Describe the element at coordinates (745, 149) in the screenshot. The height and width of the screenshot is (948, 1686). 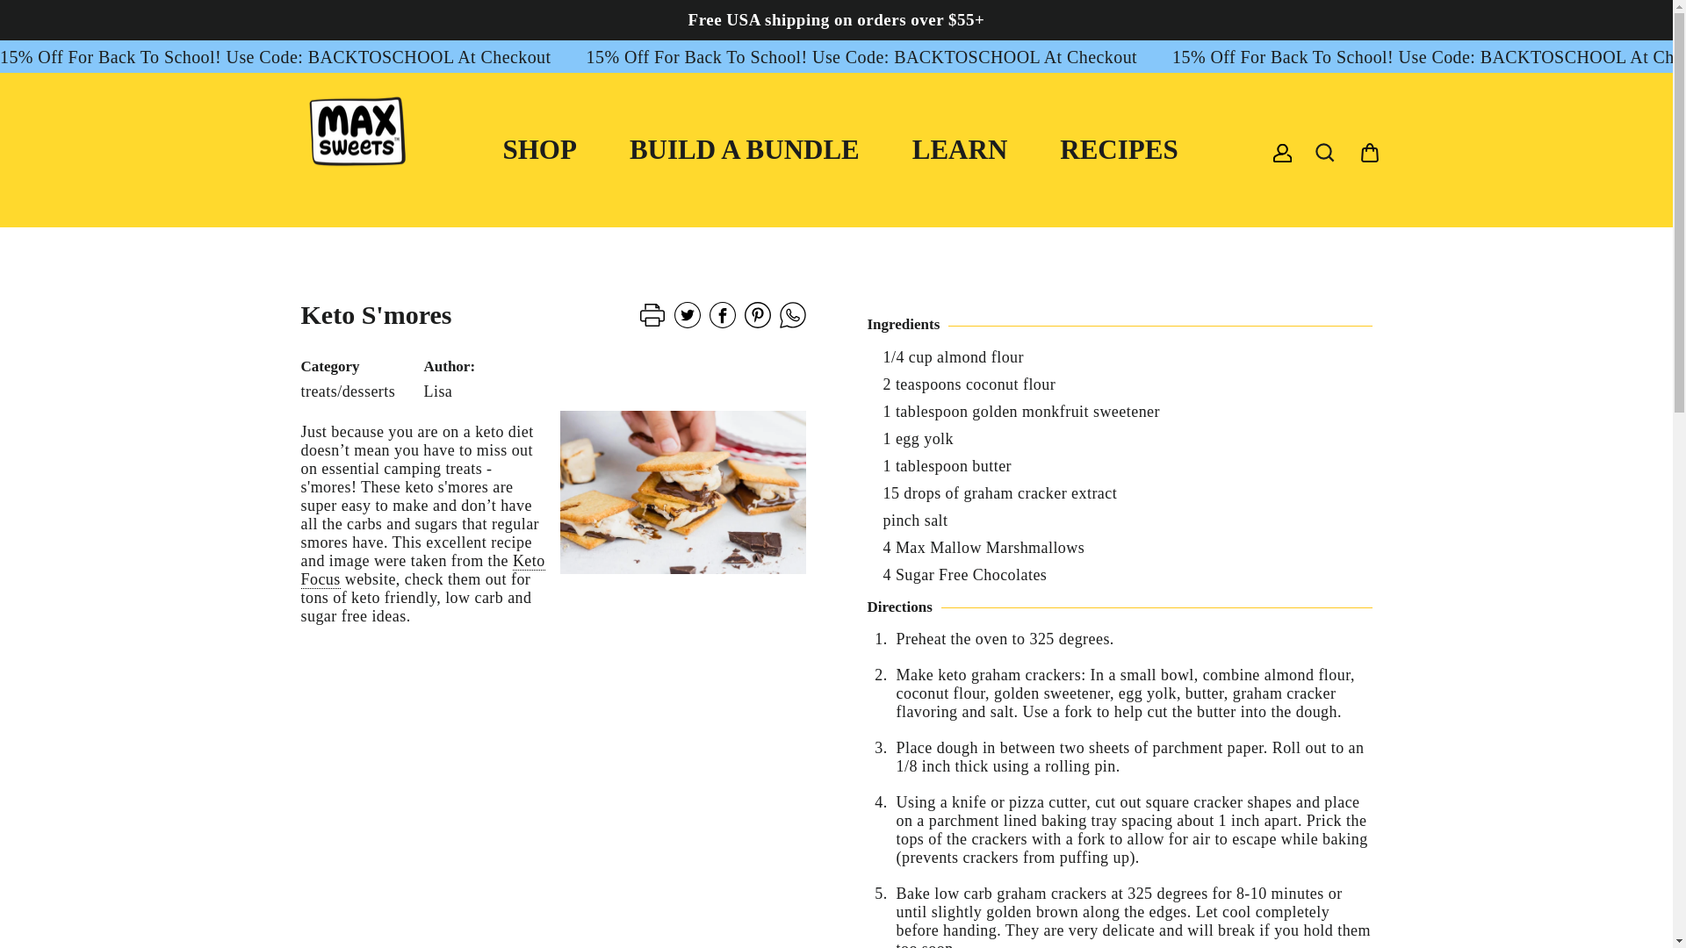
I see `BUILD A BUNDLE` at that location.